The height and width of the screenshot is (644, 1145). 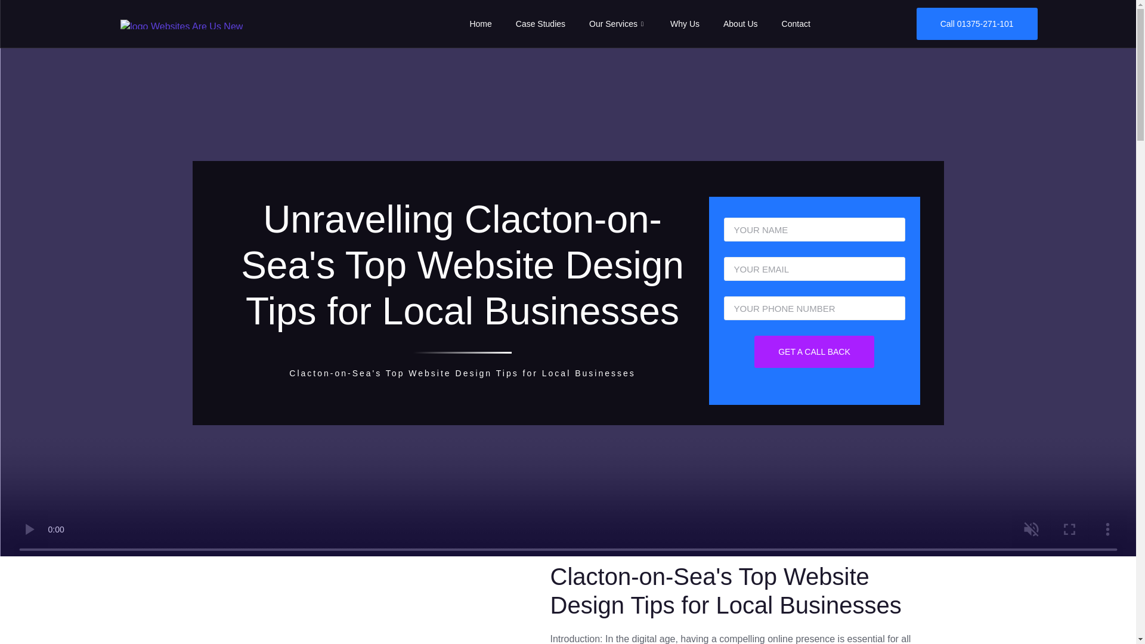 I want to click on Home, so click(x=480, y=24).